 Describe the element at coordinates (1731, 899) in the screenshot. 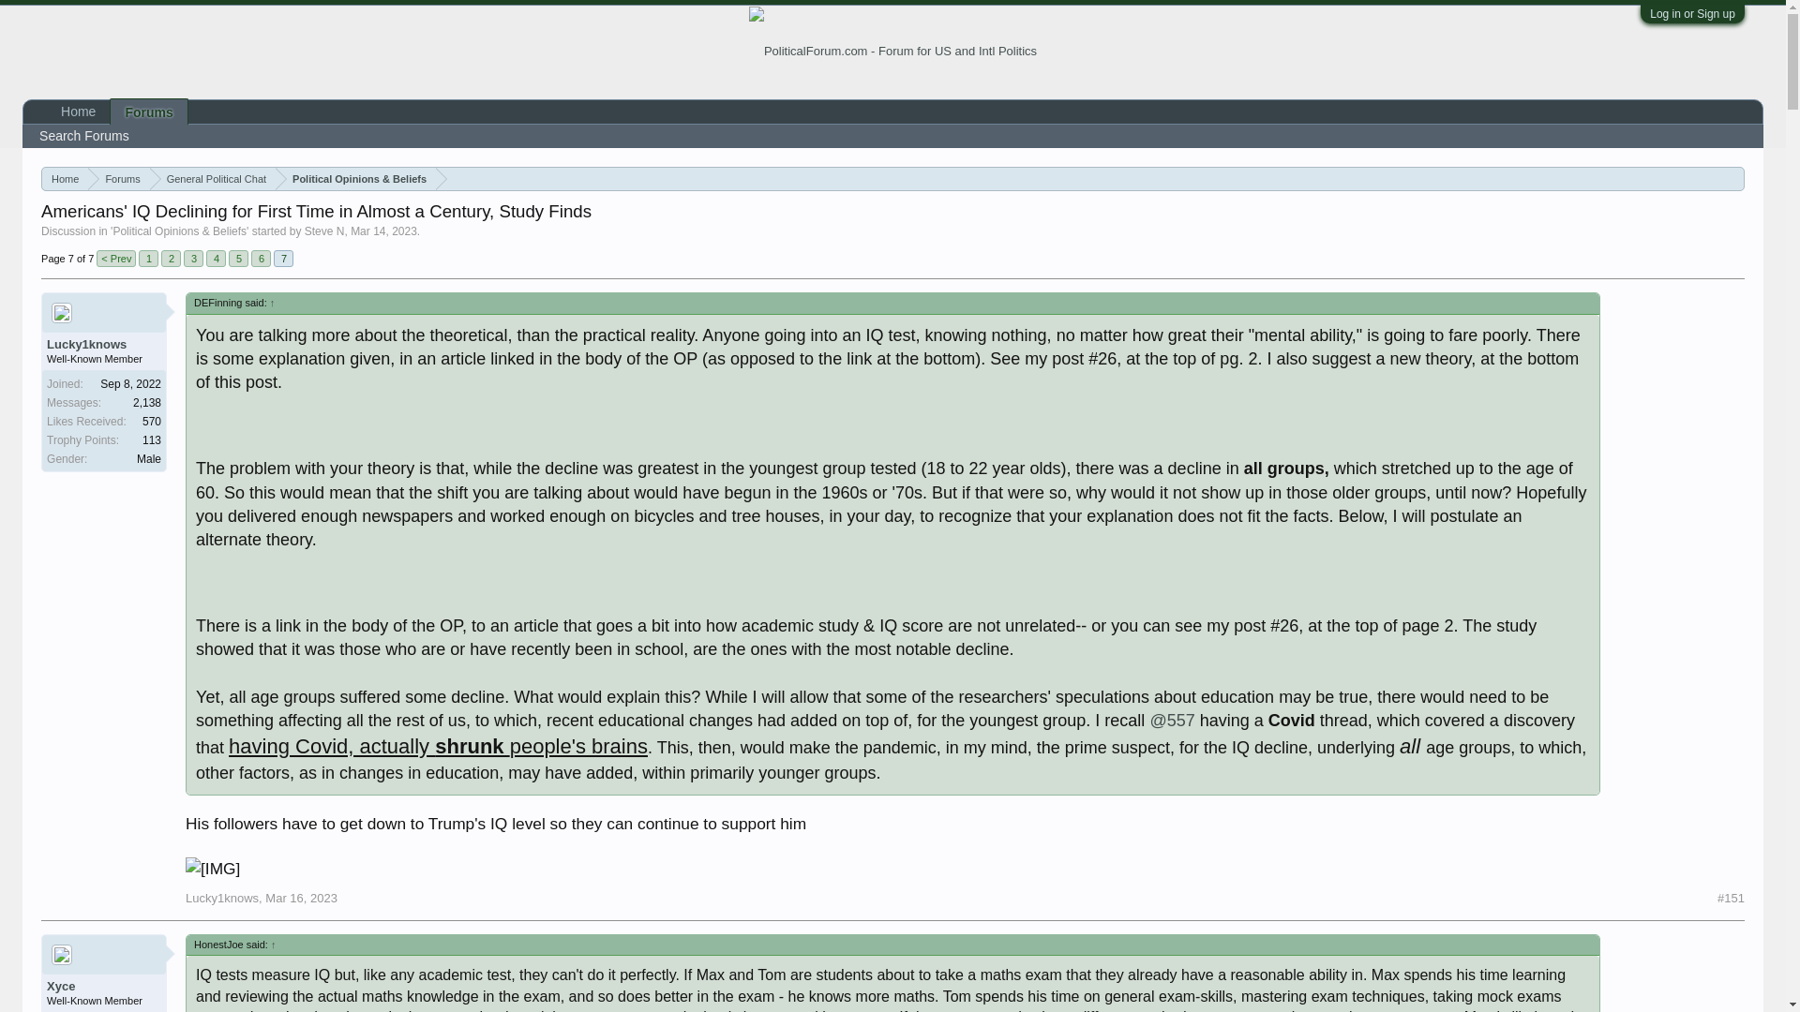

I see `Permalink` at that location.